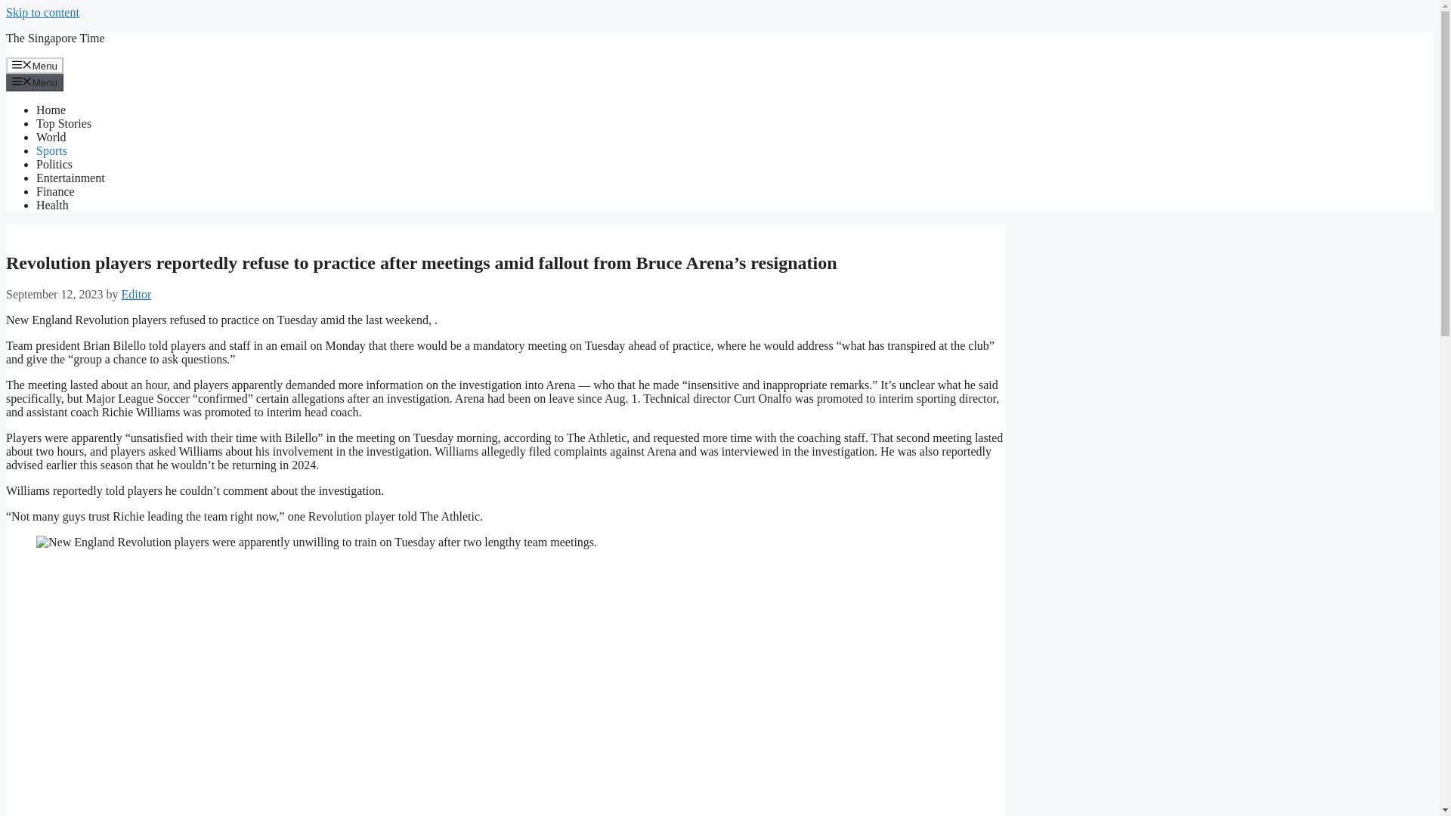 This screenshot has height=816, width=1451. What do you see at coordinates (35, 82) in the screenshot?
I see `Menu` at bounding box center [35, 82].